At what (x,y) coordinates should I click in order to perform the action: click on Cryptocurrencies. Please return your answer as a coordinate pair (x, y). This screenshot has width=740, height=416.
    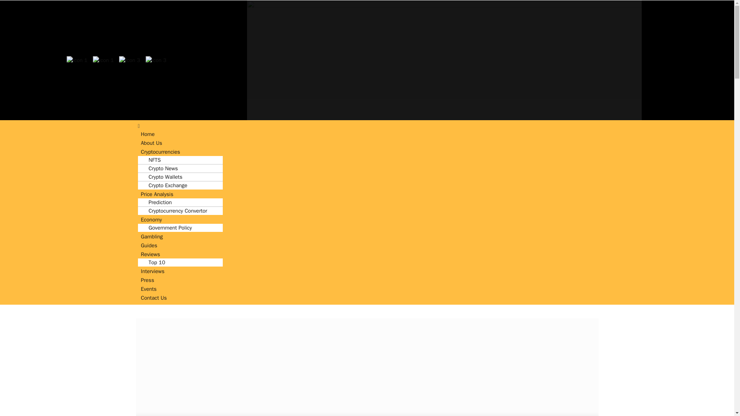
    Looking at the image, I should click on (160, 152).